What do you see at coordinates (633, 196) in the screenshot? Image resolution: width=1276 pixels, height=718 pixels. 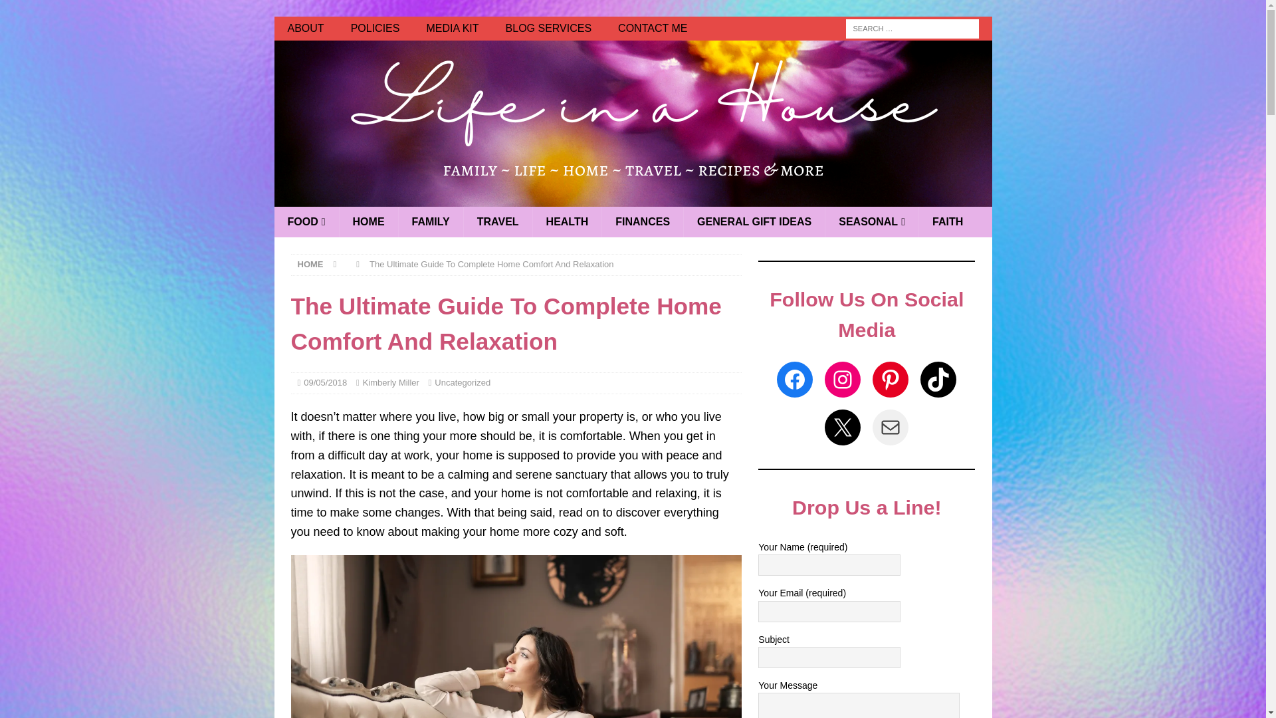 I see `Life in a House` at bounding box center [633, 196].